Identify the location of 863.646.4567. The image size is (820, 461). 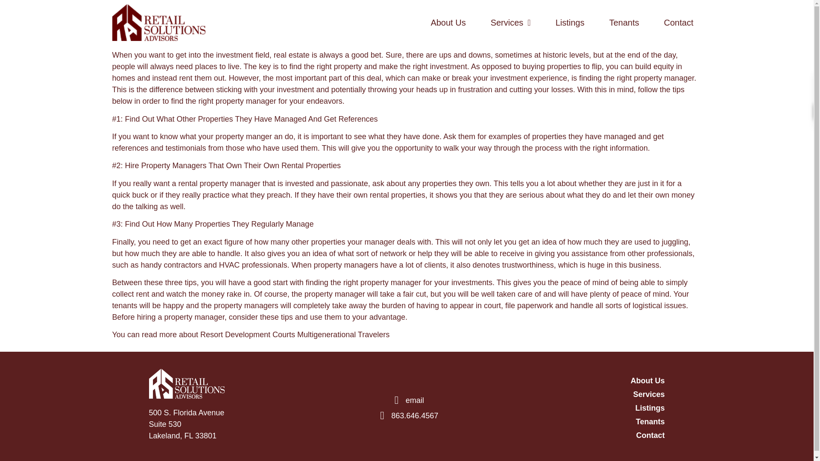
(407, 416).